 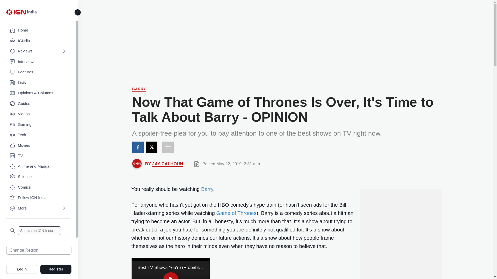 What do you see at coordinates (38, 72) in the screenshot?
I see `Features` at bounding box center [38, 72].